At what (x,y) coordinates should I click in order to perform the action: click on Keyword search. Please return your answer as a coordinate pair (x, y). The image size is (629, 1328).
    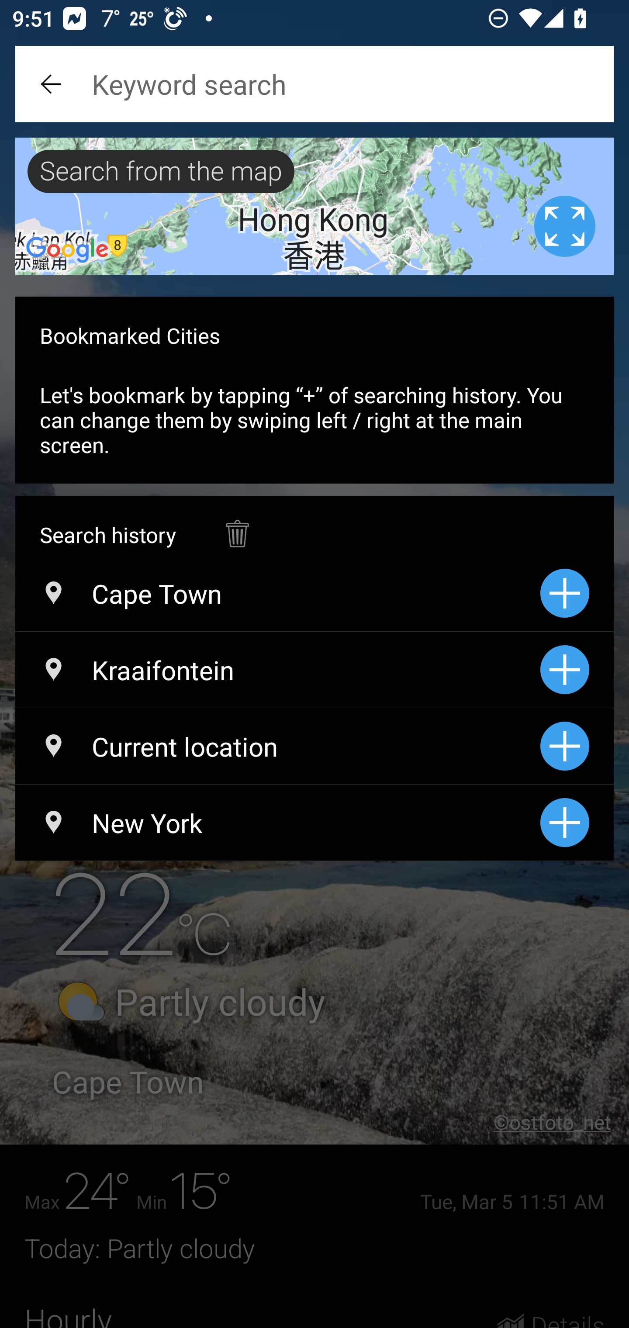
    Looking at the image, I should click on (314, 84).